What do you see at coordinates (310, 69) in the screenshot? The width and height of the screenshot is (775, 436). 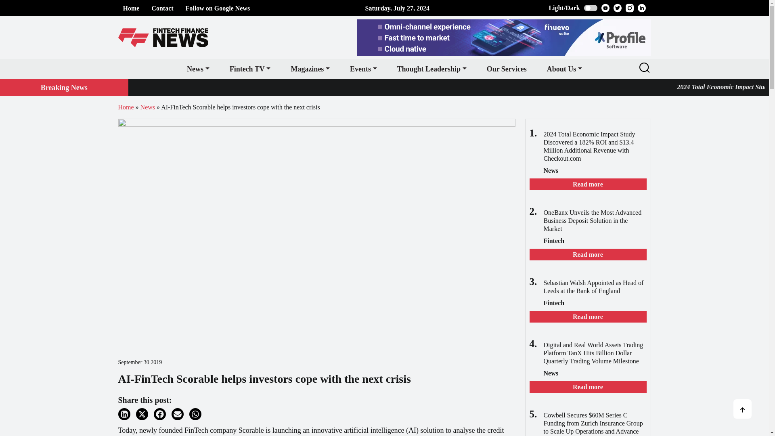 I see `Magazines` at bounding box center [310, 69].